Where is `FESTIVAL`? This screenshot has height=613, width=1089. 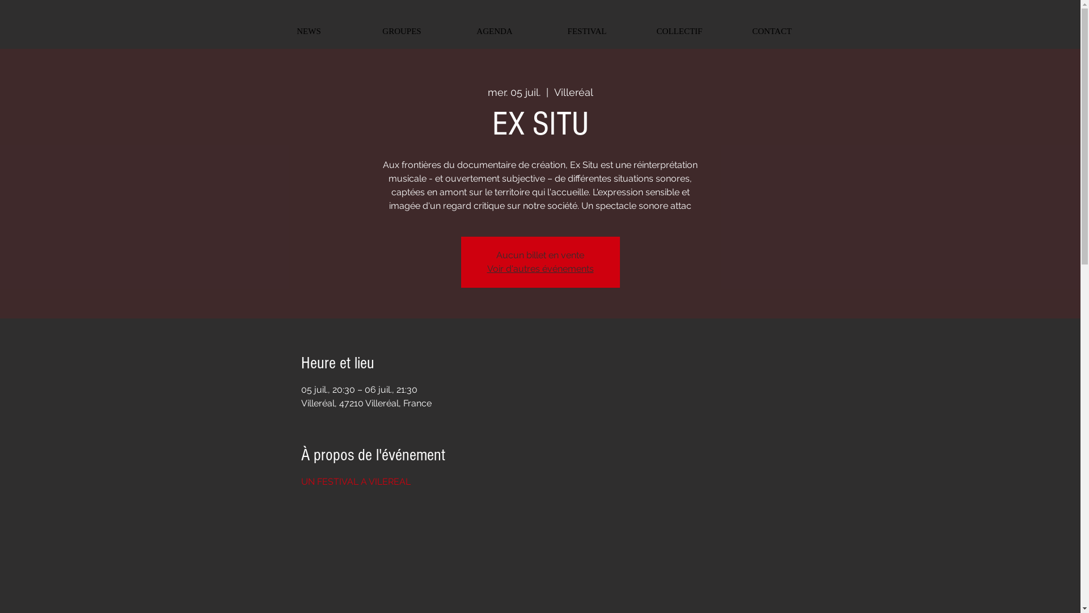
FESTIVAL is located at coordinates (588, 31).